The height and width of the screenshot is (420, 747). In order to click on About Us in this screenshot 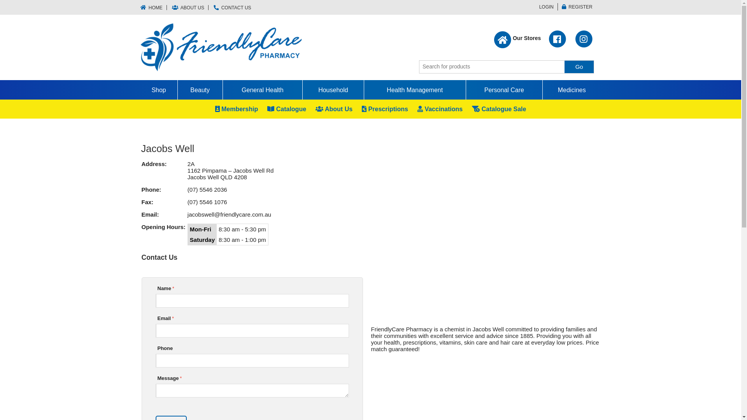, I will do `click(334, 109)`.